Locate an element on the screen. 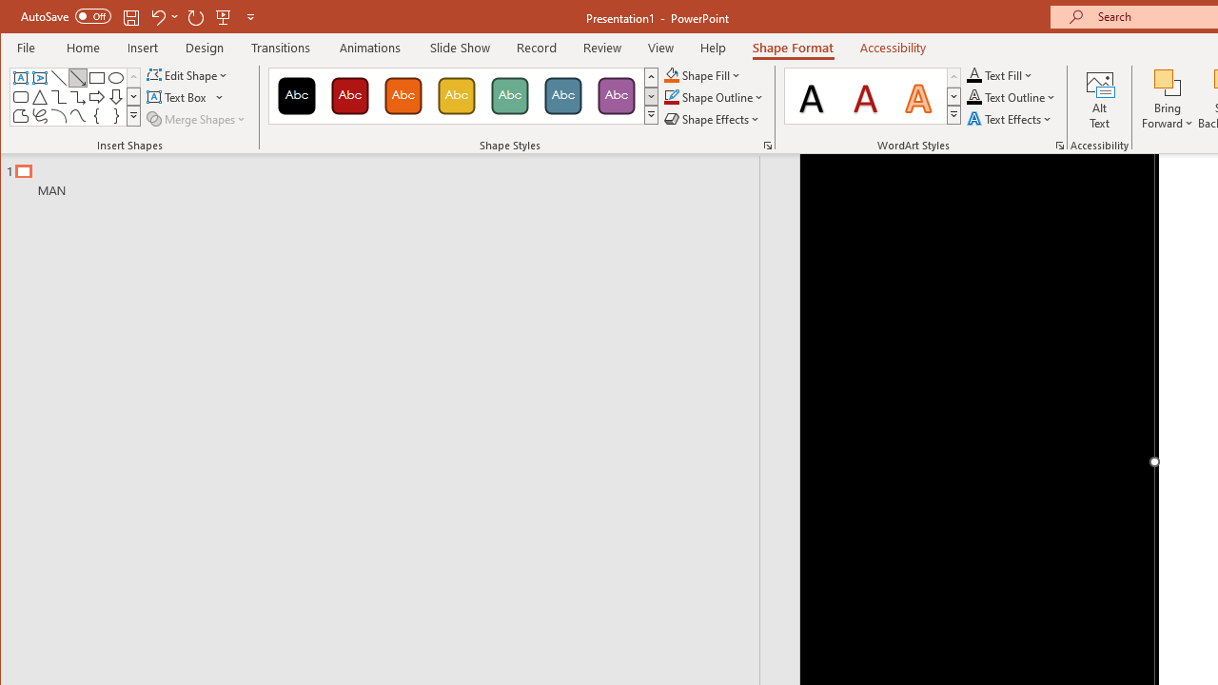  Bring Forward is located at coordinates (1168, 82).